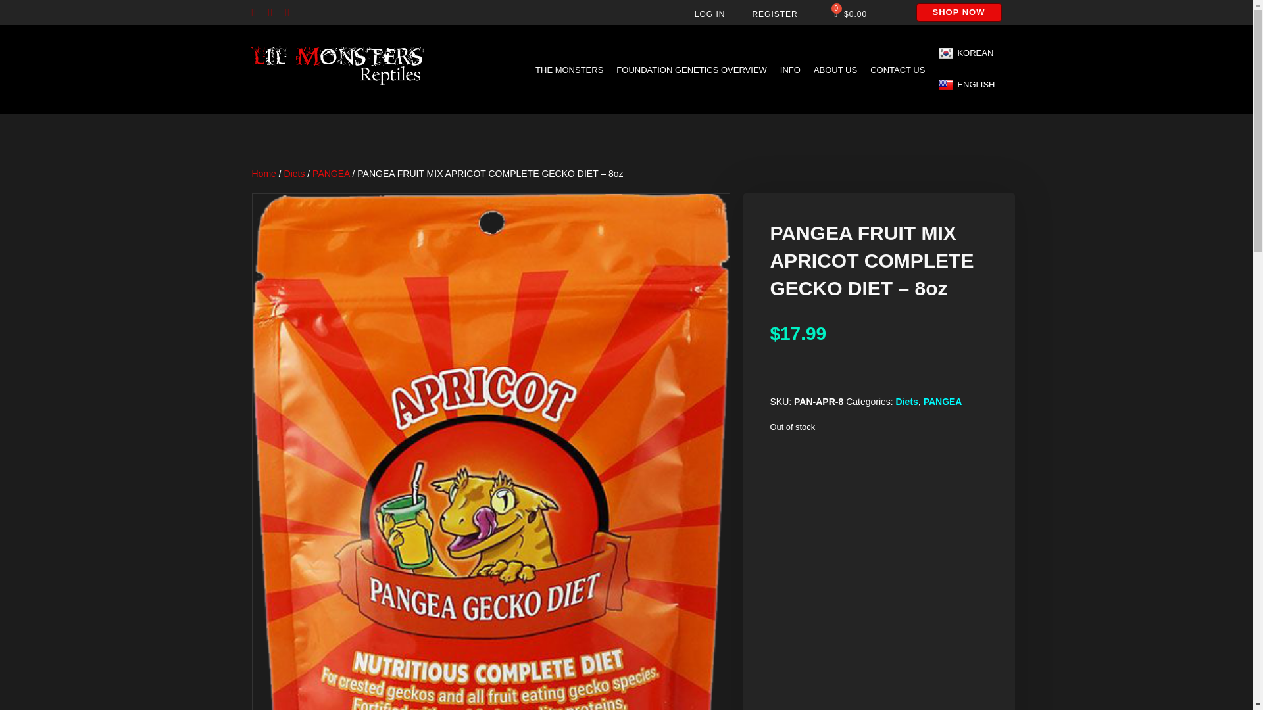  Describe the element at coordinates (835, 70) in the screenshot. I see `ABOUT US` at that location.